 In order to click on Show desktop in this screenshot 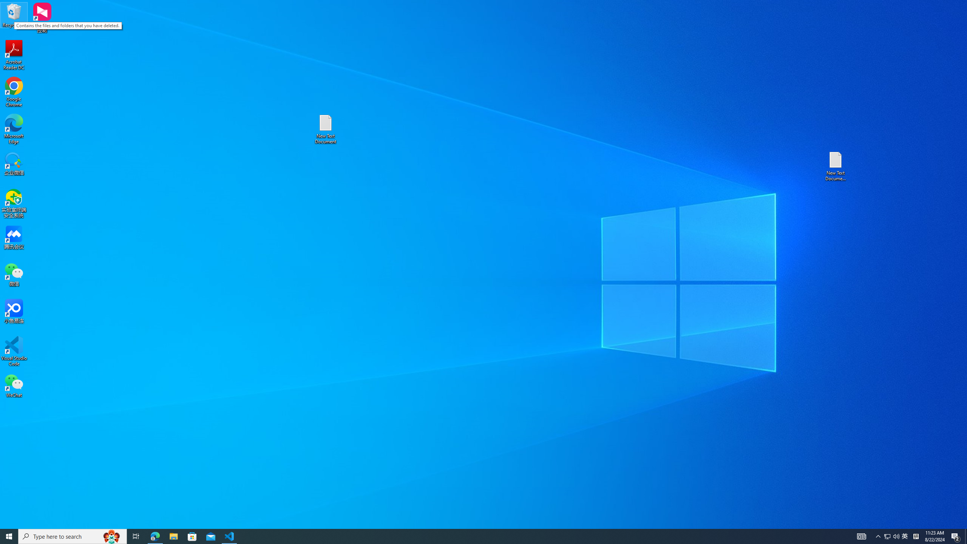, I will do `click(966, 536)`.